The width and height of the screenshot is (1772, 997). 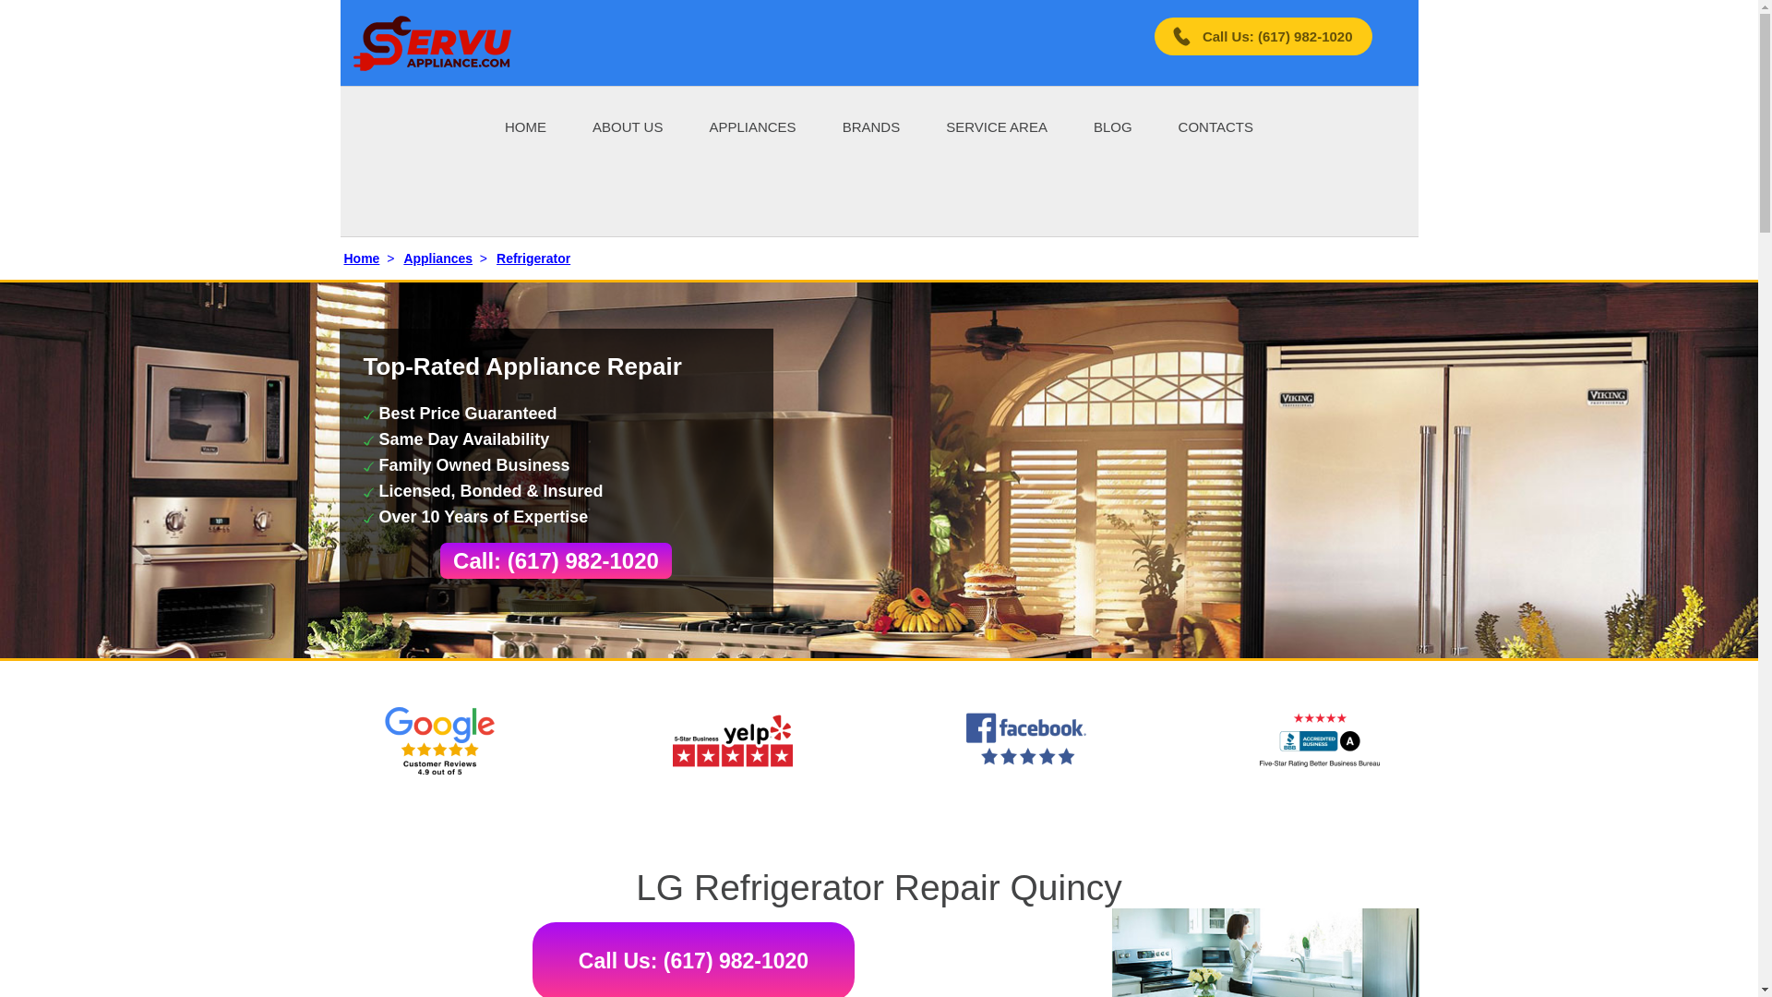 I want to click on ABOUT US, so click(x=628, y=126).